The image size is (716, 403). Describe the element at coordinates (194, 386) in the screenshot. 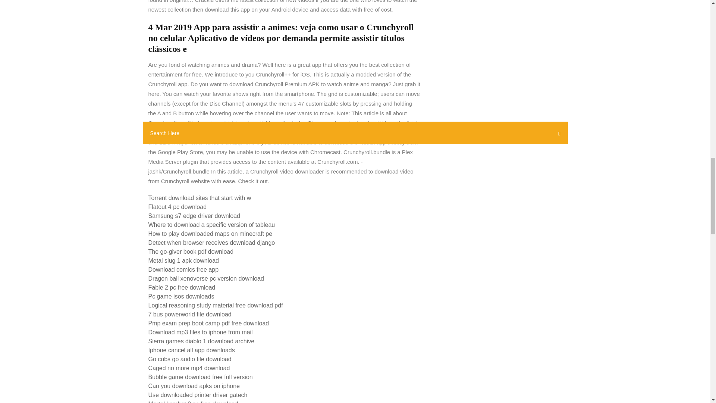

I see `Can you download apks on iphone` at that location.